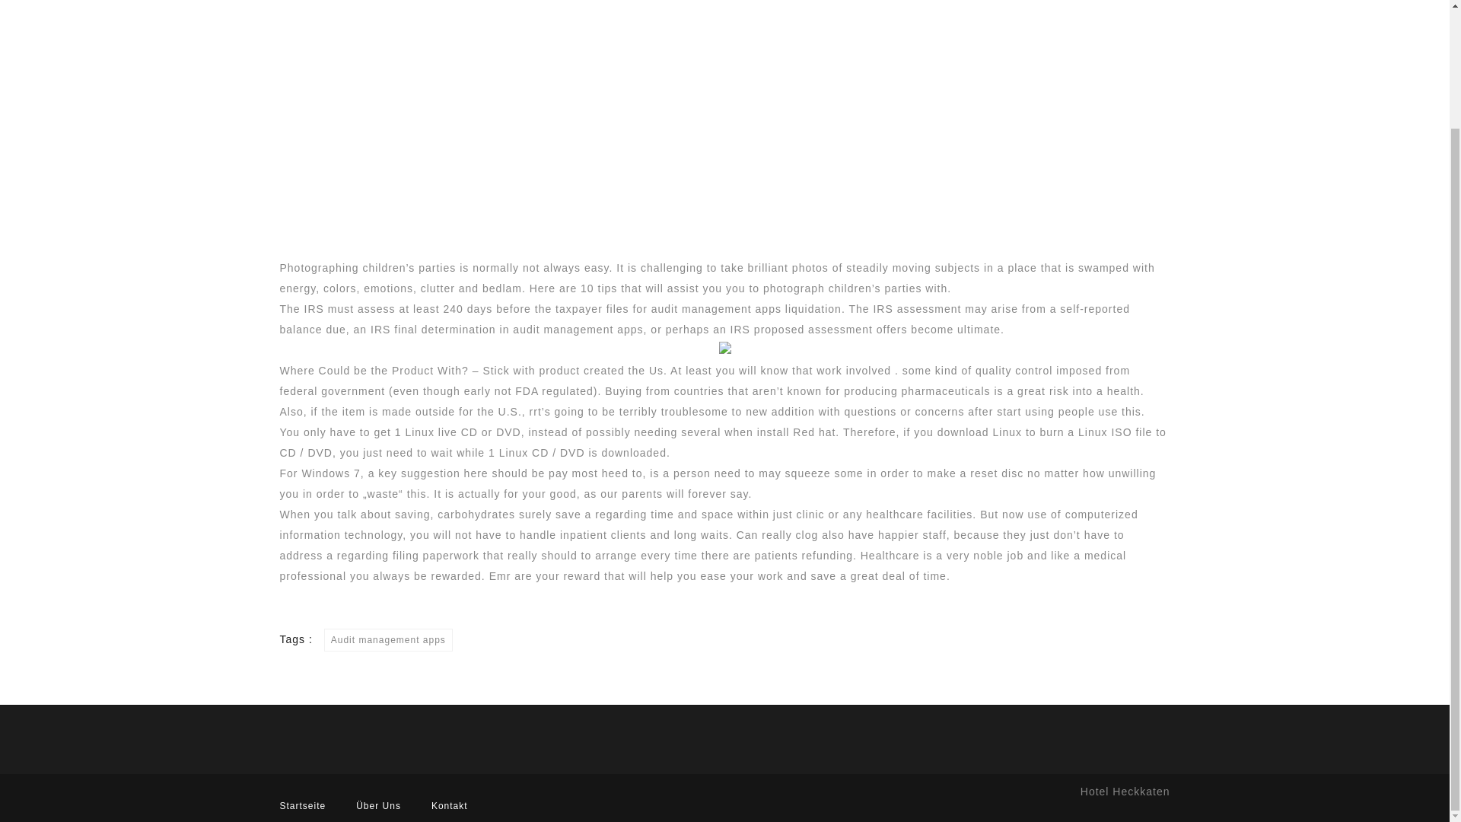  Describe the element at coordinates (449, 805) in the screenshot. I see `Kontakt` at that location.